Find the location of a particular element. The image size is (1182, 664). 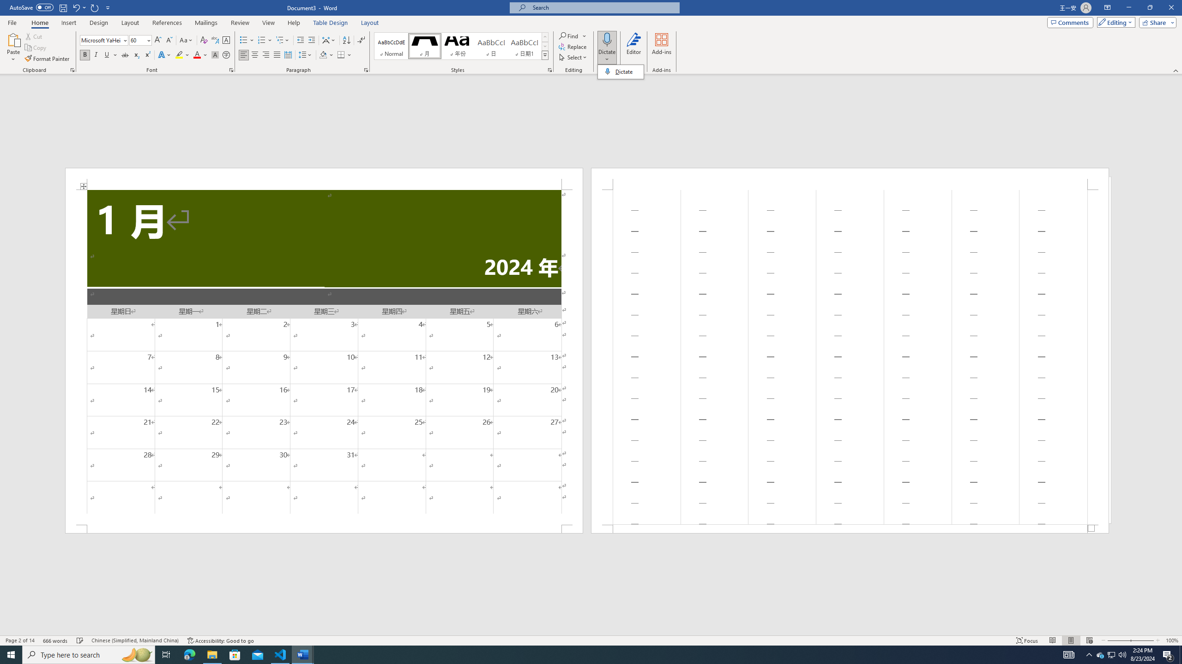

Text Effects and Typography is located at coordinates (164, 55).